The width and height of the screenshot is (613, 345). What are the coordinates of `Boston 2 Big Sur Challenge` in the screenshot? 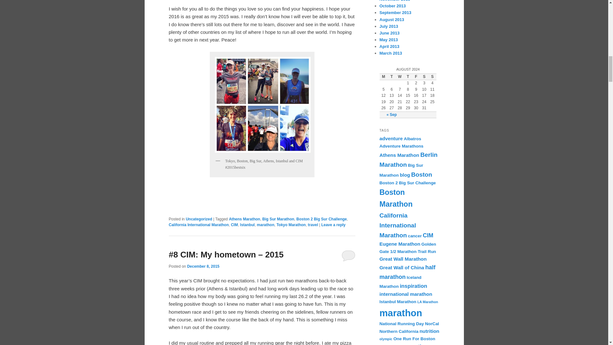 It's located at (321, 219).